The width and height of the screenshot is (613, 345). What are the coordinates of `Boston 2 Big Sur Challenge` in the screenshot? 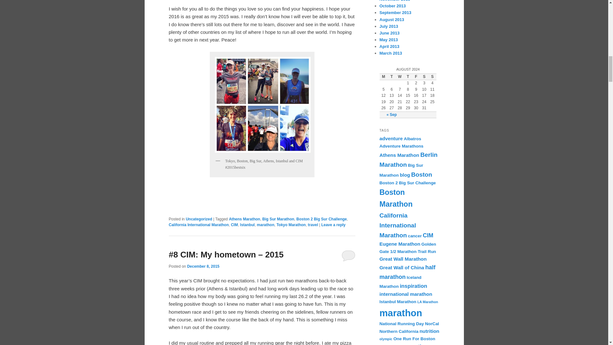 It's located at (321, 219).